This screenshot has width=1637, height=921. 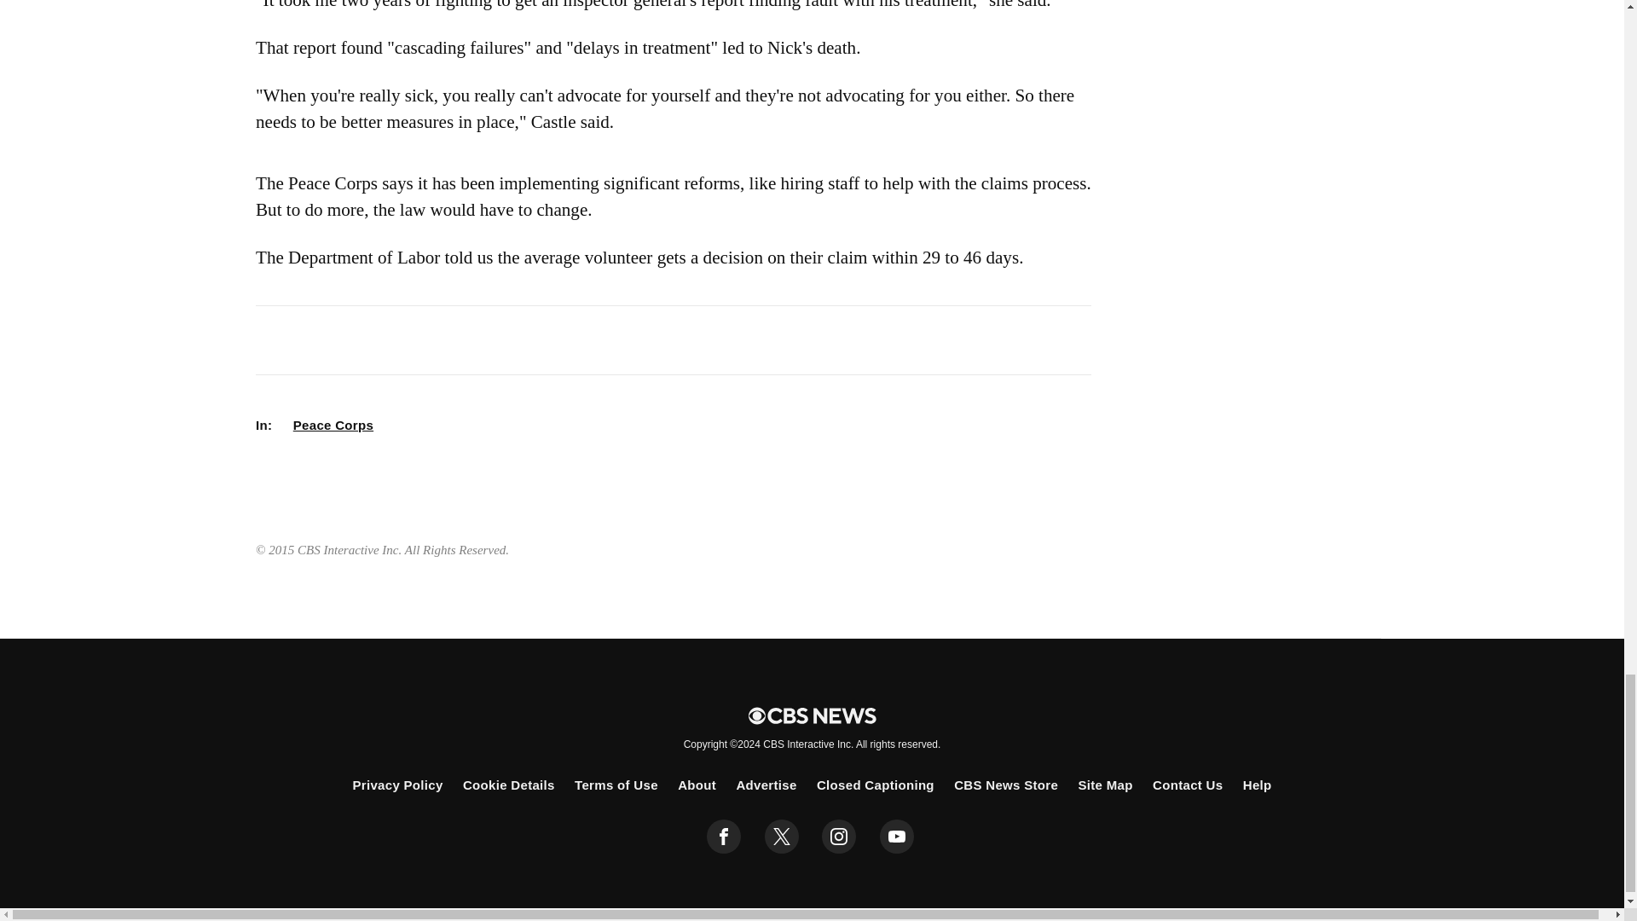 What do you see at coordinates (781, 837) in the screenshot?
I see `twitter` at bounding box center [781, 837].